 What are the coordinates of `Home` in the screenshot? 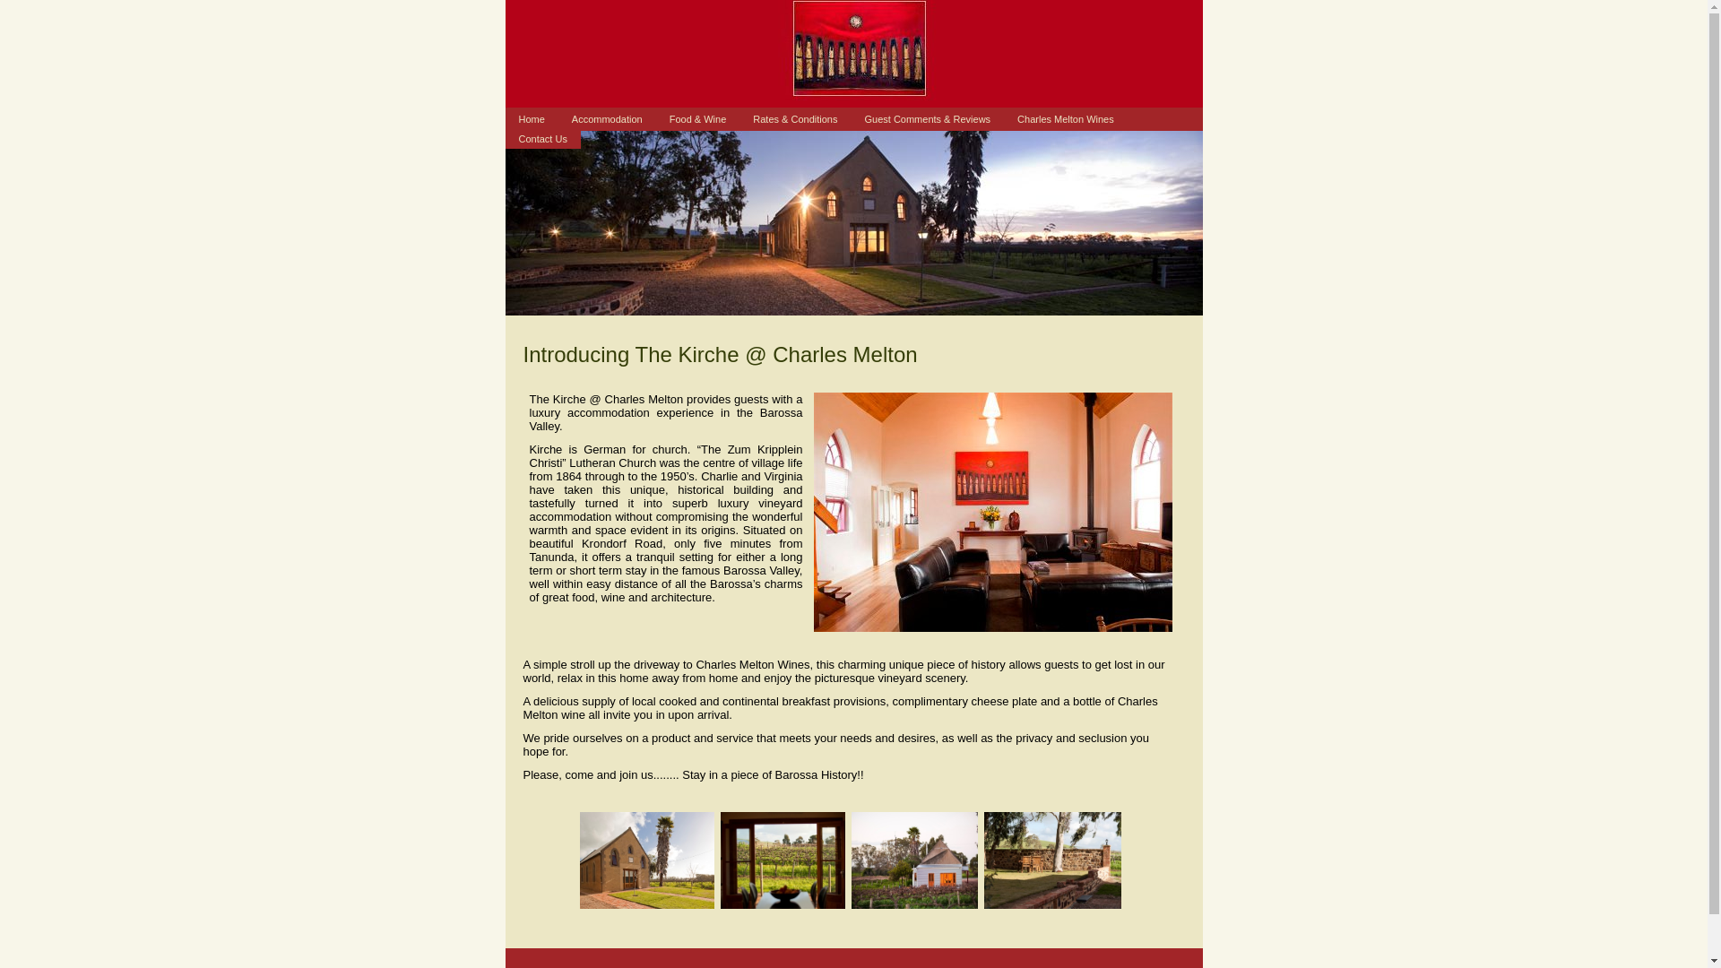 It's located at (532, 119).